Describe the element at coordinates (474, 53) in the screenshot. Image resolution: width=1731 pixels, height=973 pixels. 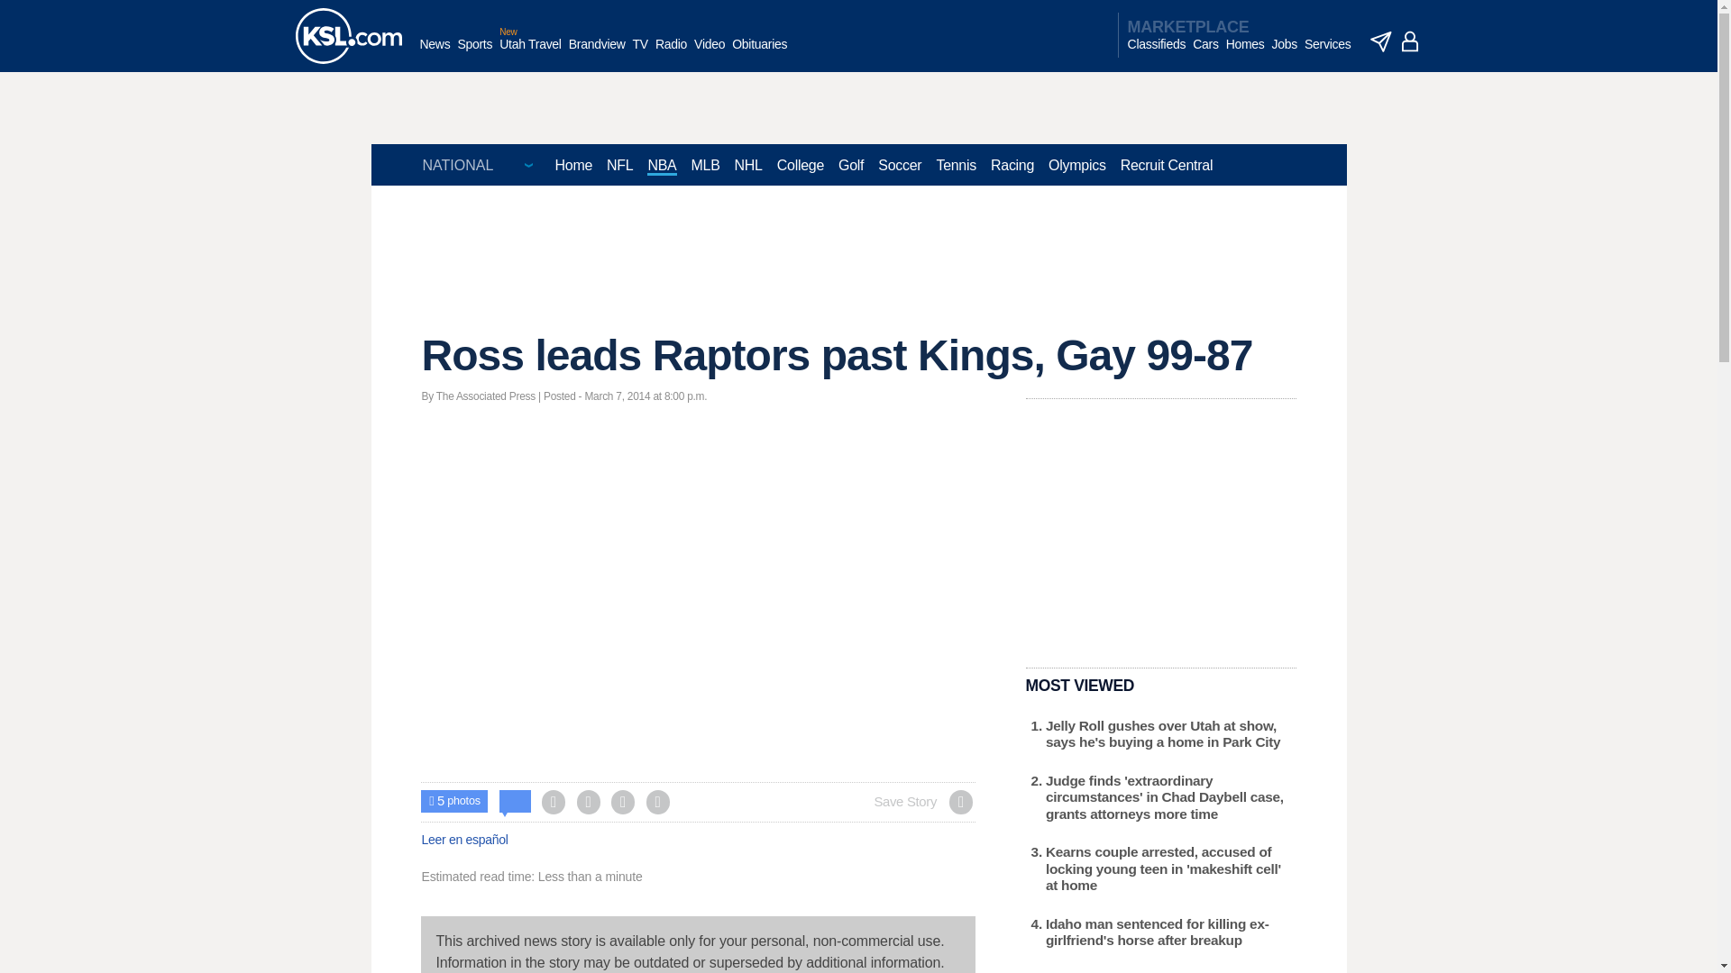
I see `Sports` at that location.